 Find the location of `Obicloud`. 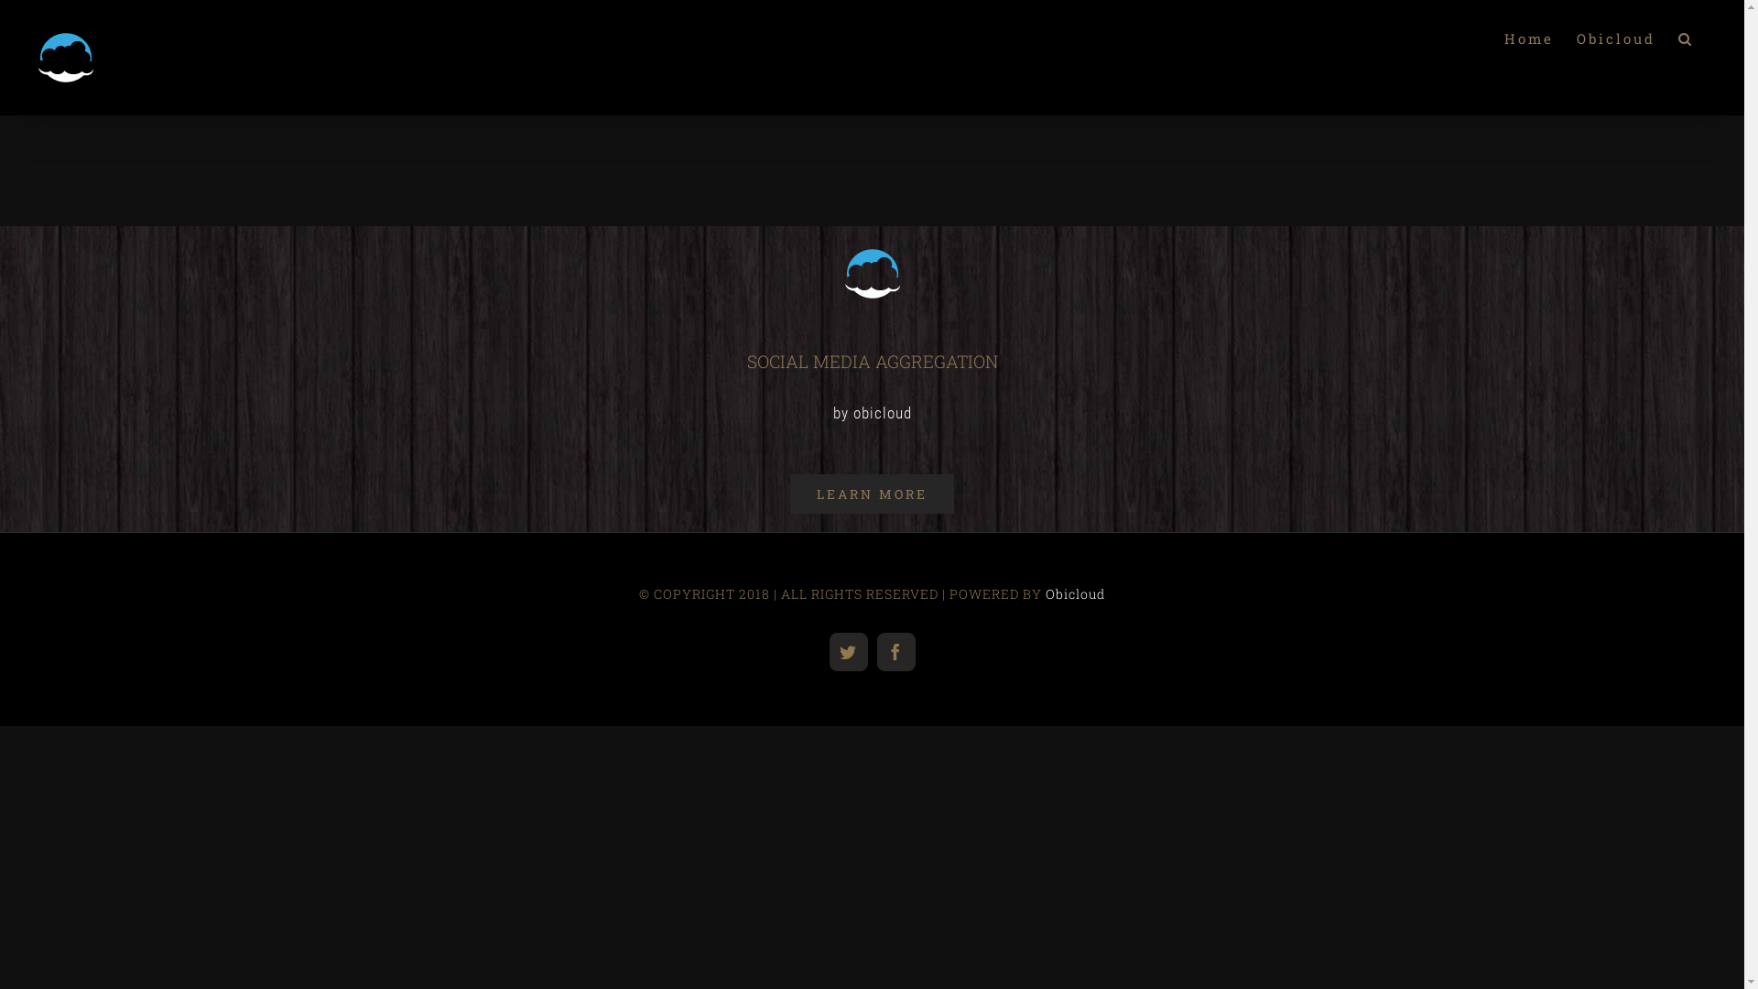

Obicloud is located at coordinates (1616, 38).